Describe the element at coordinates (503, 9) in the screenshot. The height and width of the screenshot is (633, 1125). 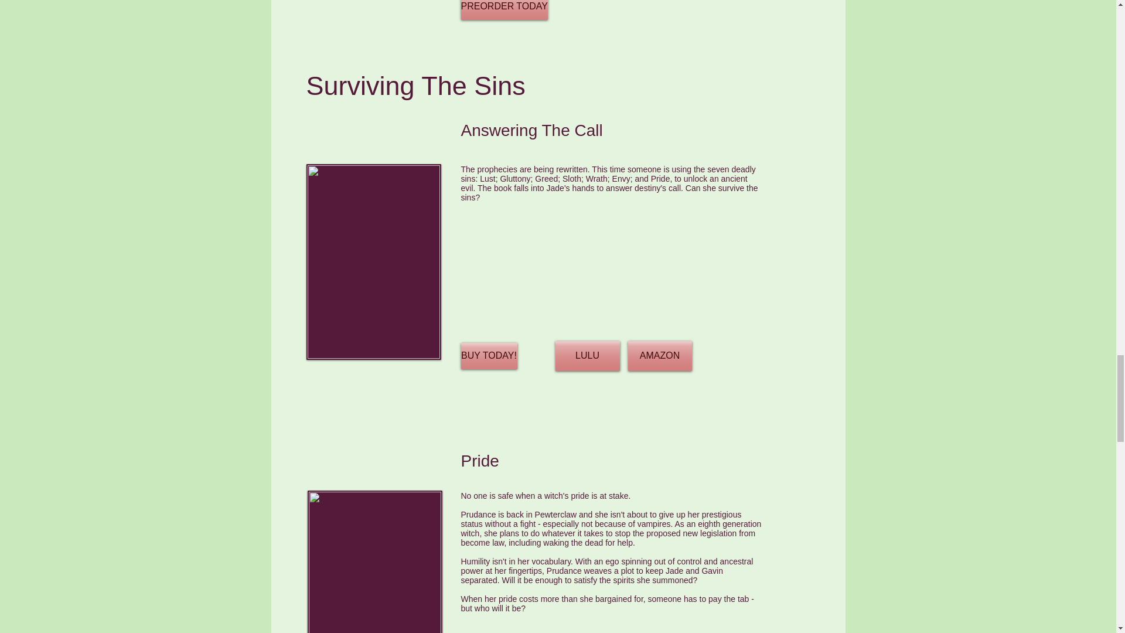
I see `PREORDER TODAY` at that location.